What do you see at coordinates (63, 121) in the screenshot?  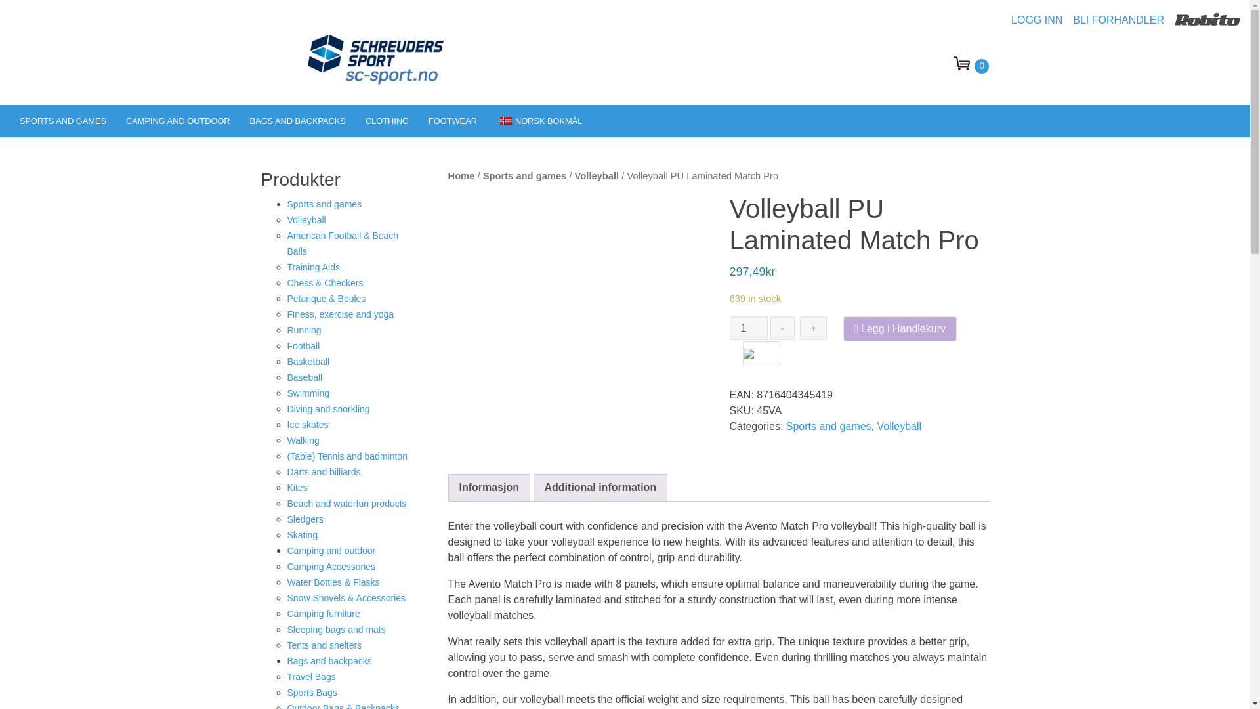 I see `Sports and games` at bounding box center [63, 121].